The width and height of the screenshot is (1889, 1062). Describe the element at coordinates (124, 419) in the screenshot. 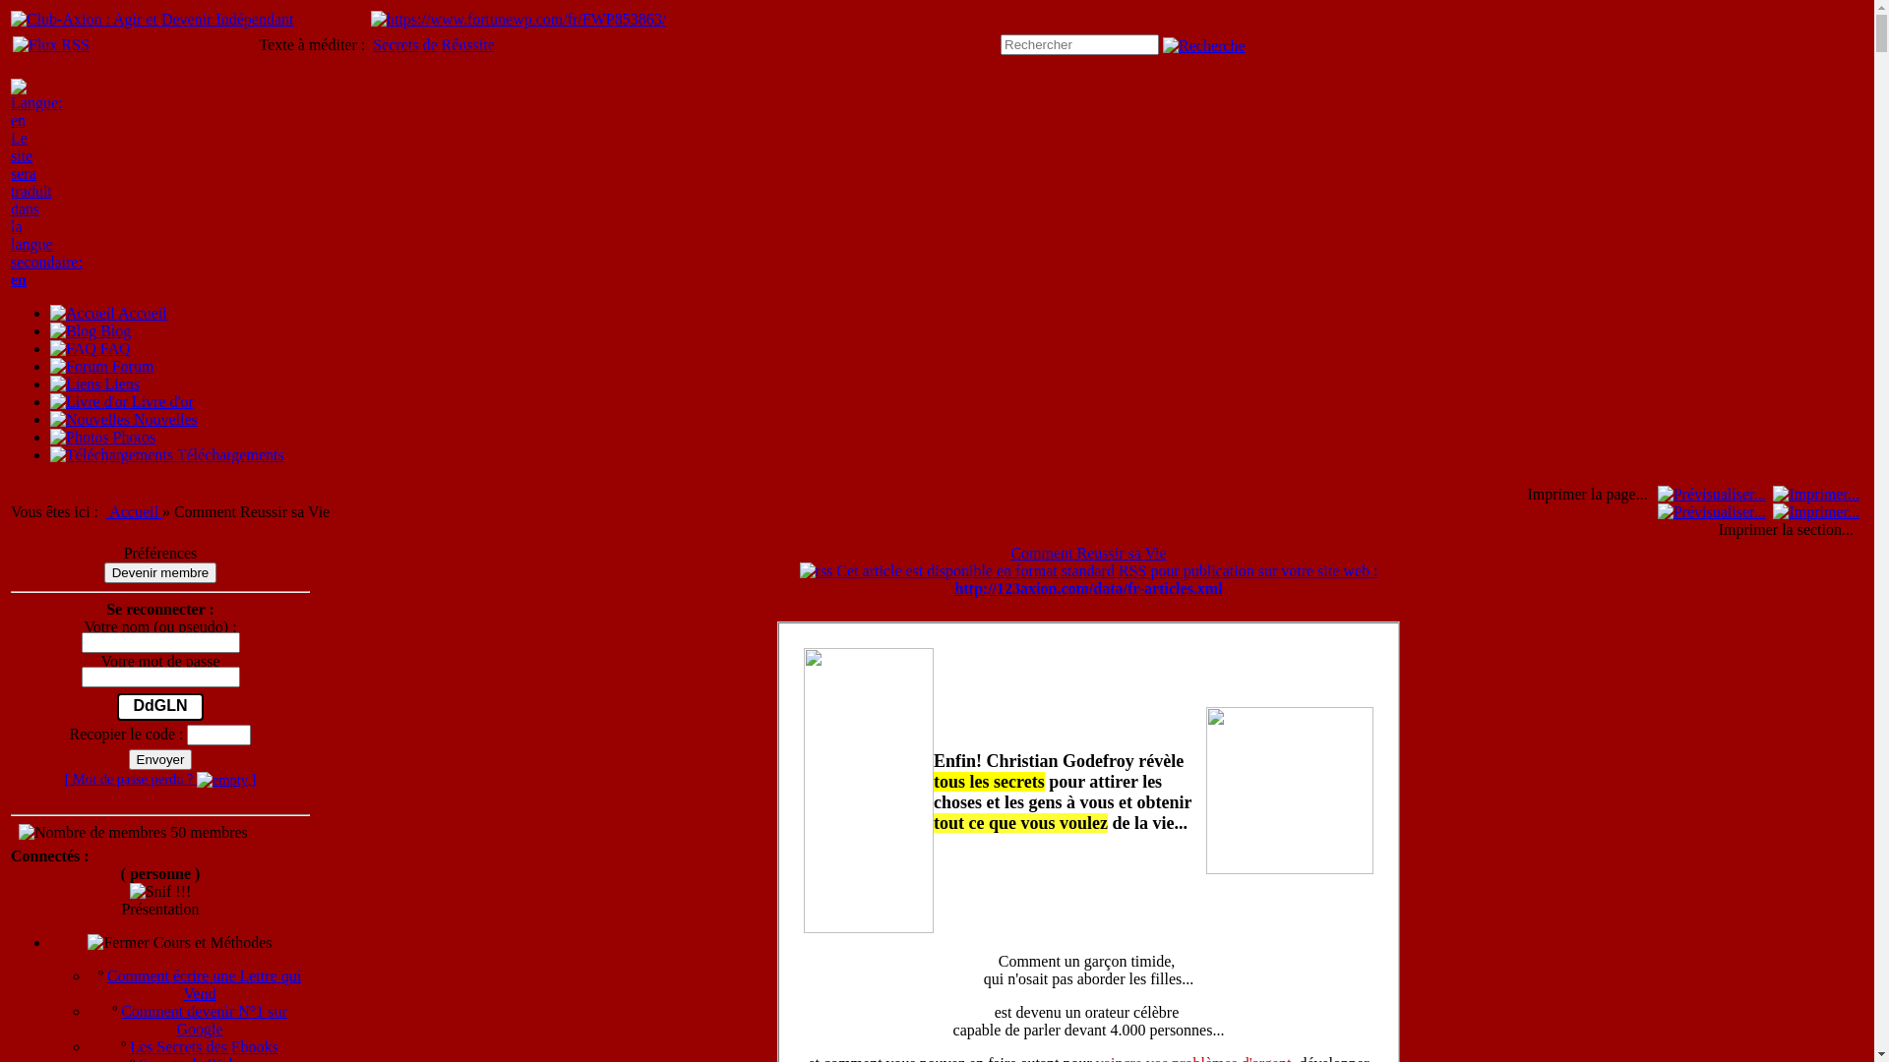

I see `Nouvelles` at that location.